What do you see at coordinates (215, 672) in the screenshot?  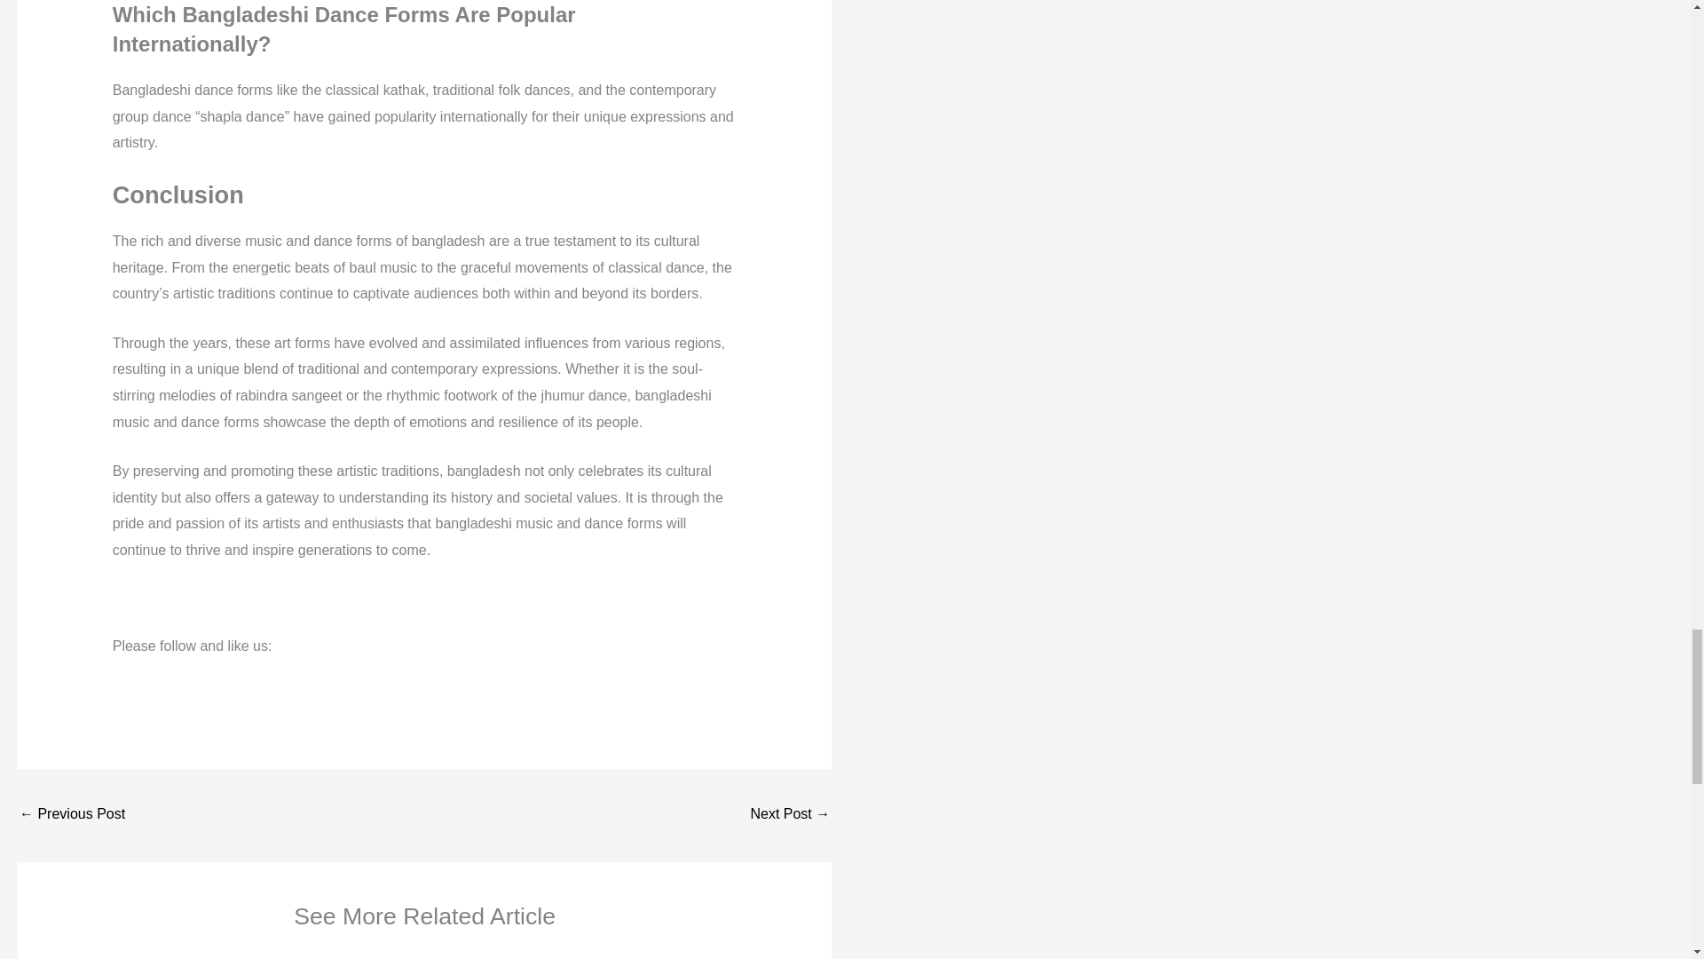 I see `Facebook Share` at bounding box center [215, 672].